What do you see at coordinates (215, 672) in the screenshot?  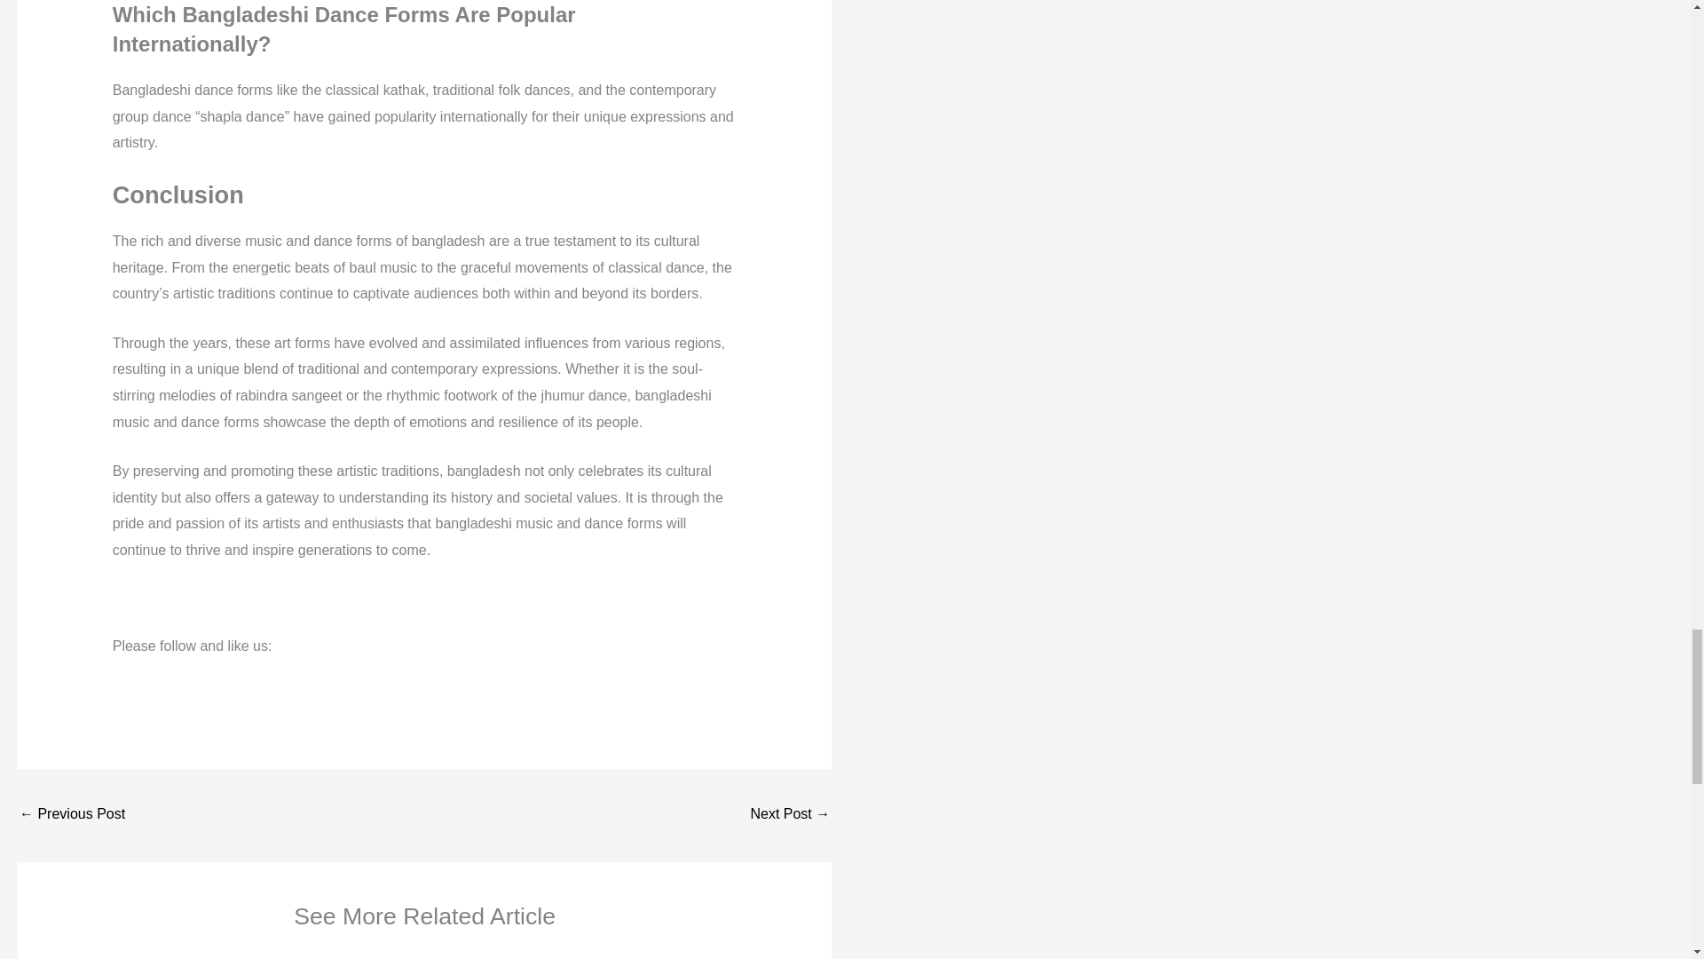 I see `Facebook Share` at bounding box center [215, 672].